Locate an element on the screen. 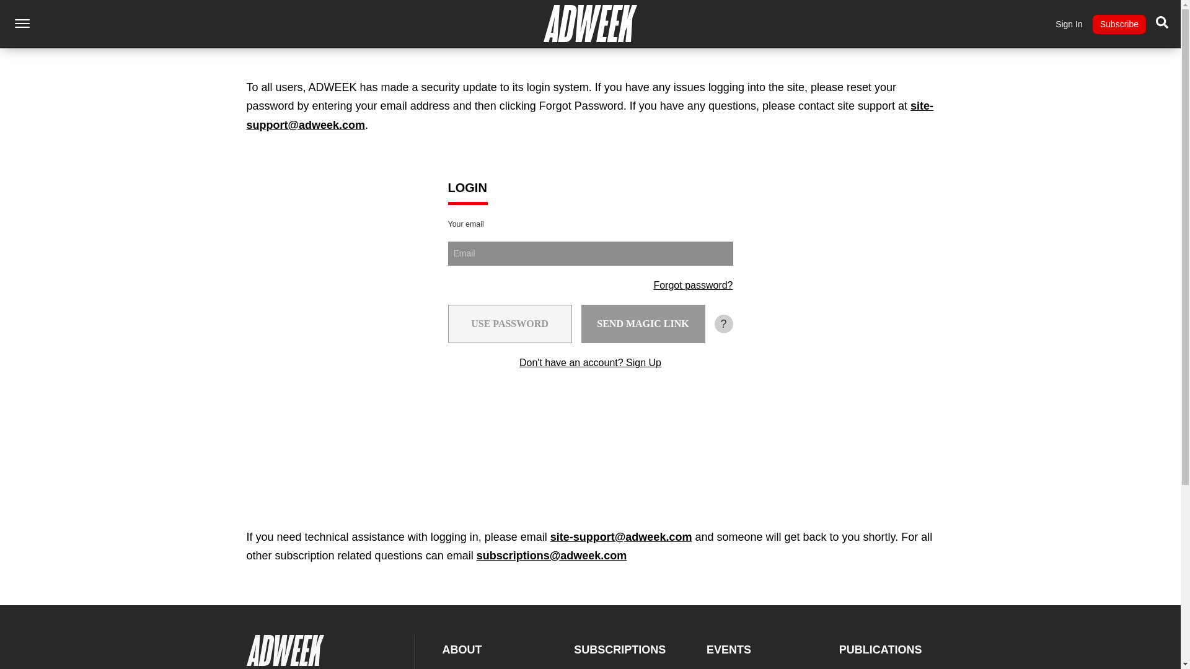 This screenshot has height=669, width=1190. Subscribe is located at coordinates (1119, 24).